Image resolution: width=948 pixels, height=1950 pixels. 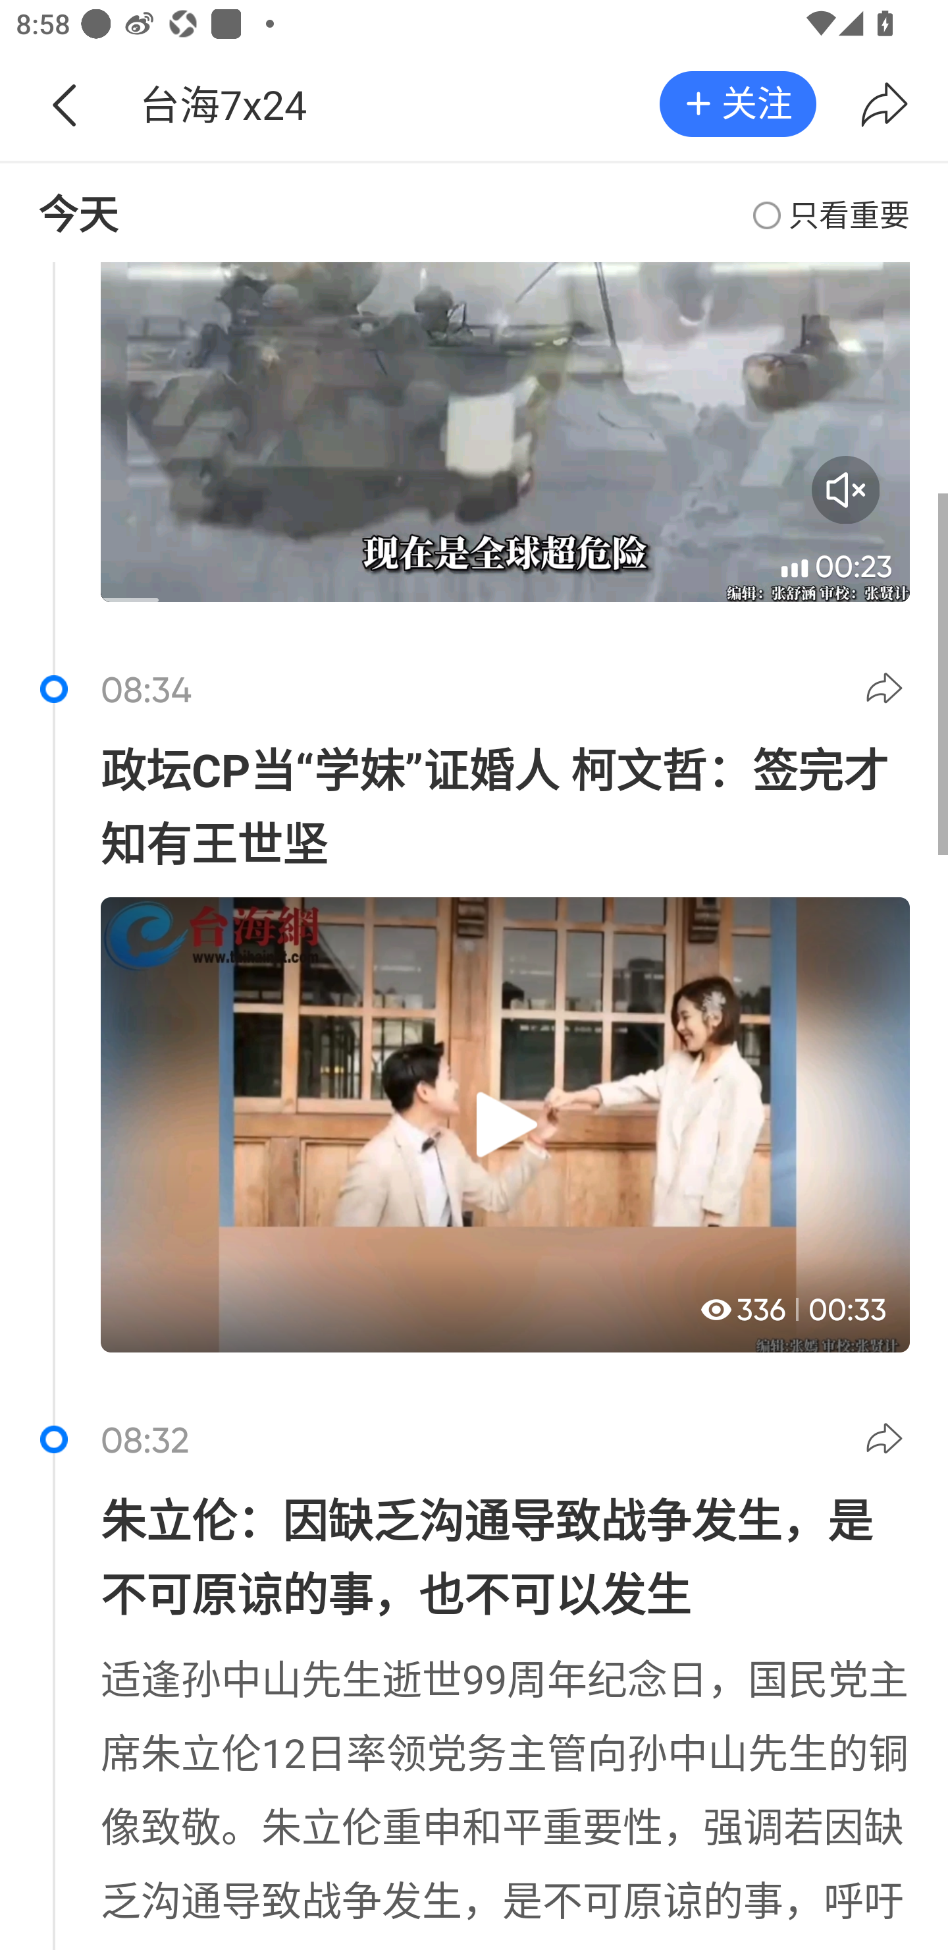 I want to click on , so click(x=884, y=104).